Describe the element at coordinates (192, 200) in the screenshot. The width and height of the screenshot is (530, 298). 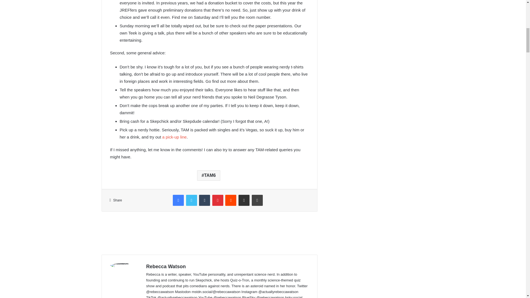
I see `Twitter` at that location.